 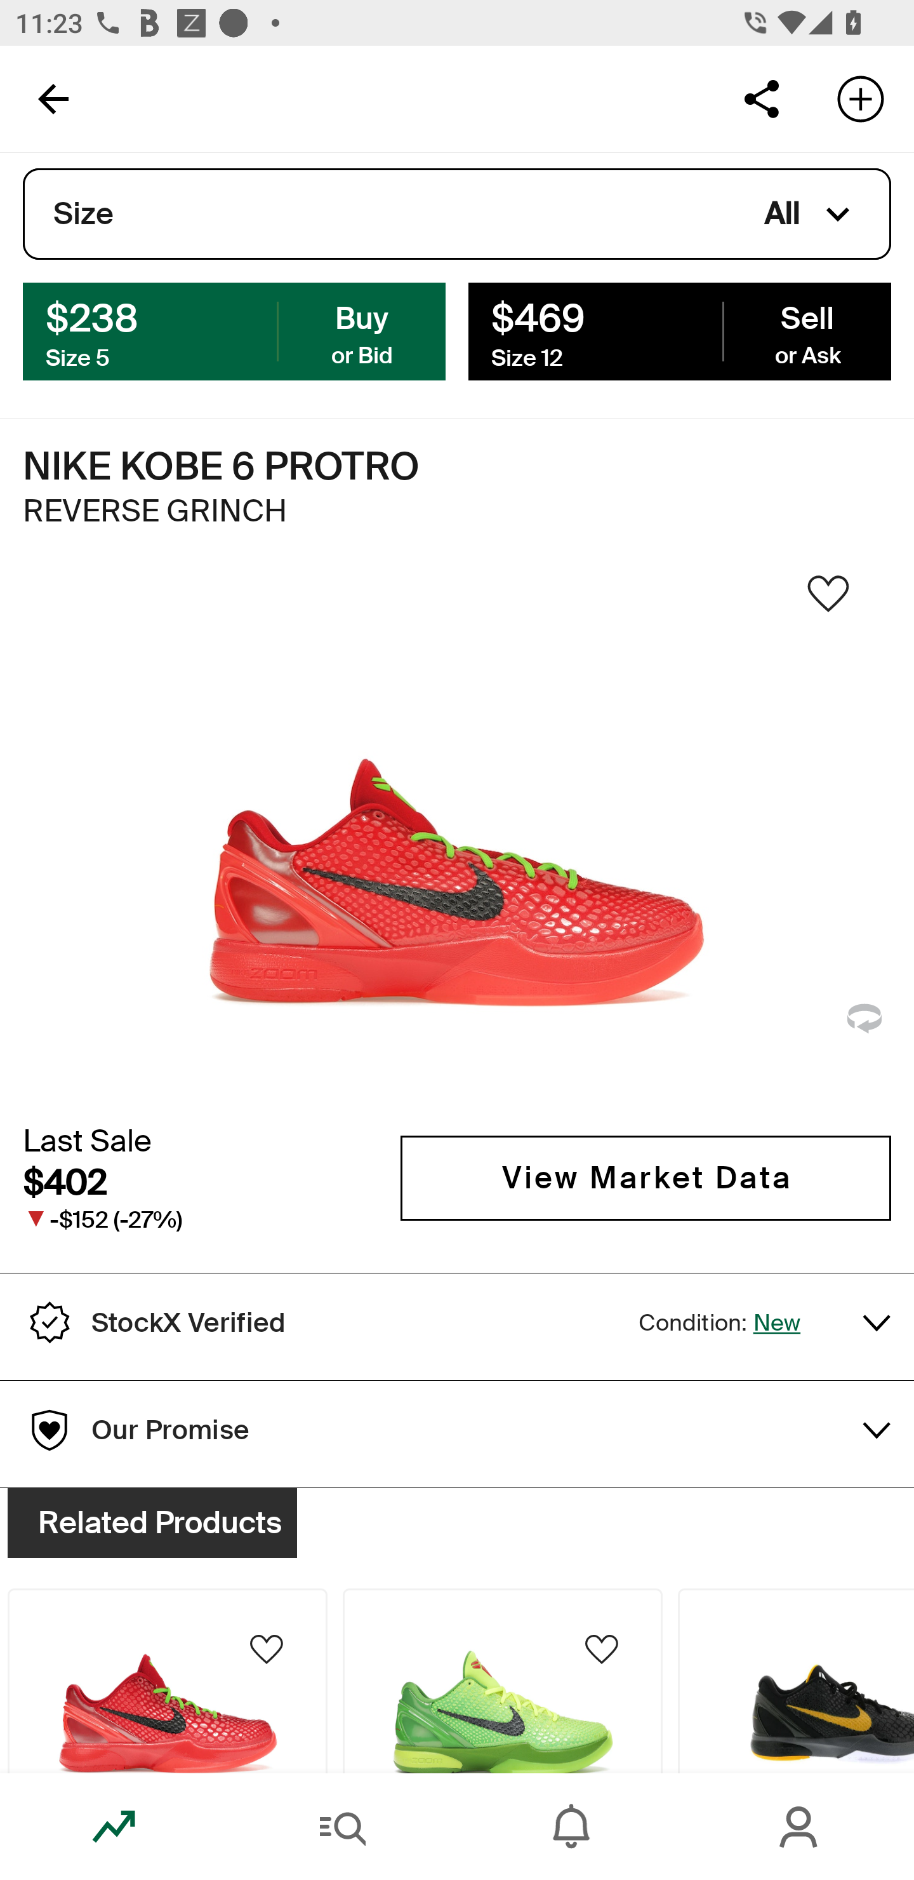 I want to click on Product Image, so click(x=167, y=1681).